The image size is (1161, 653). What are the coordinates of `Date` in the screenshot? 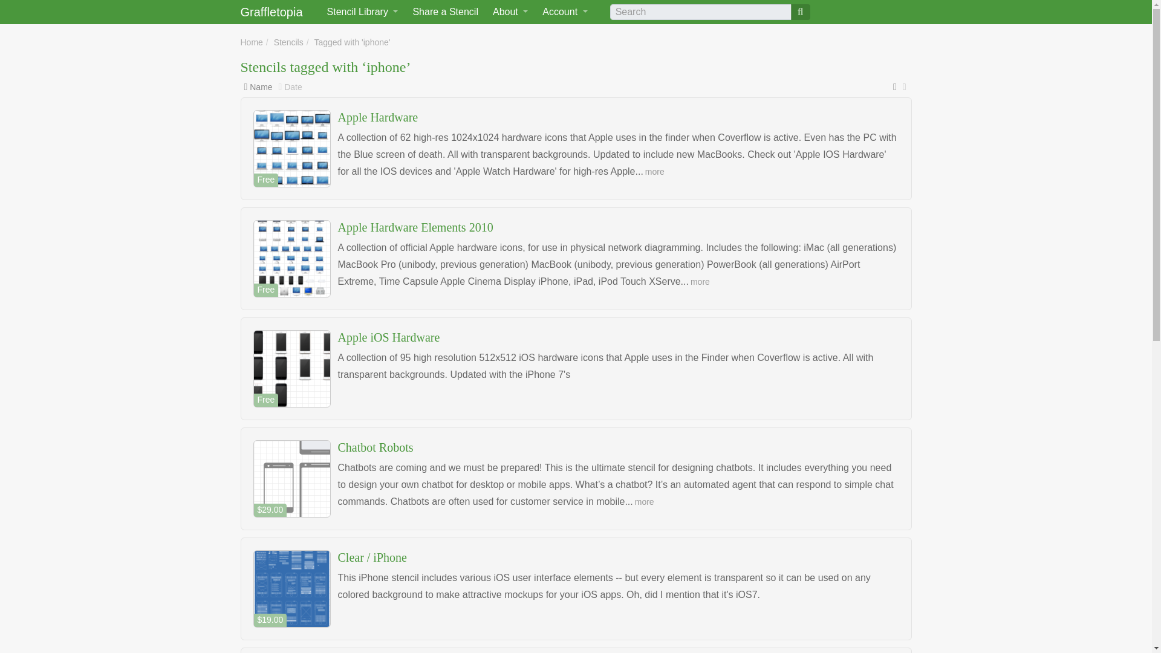 It's located at (293, 87).